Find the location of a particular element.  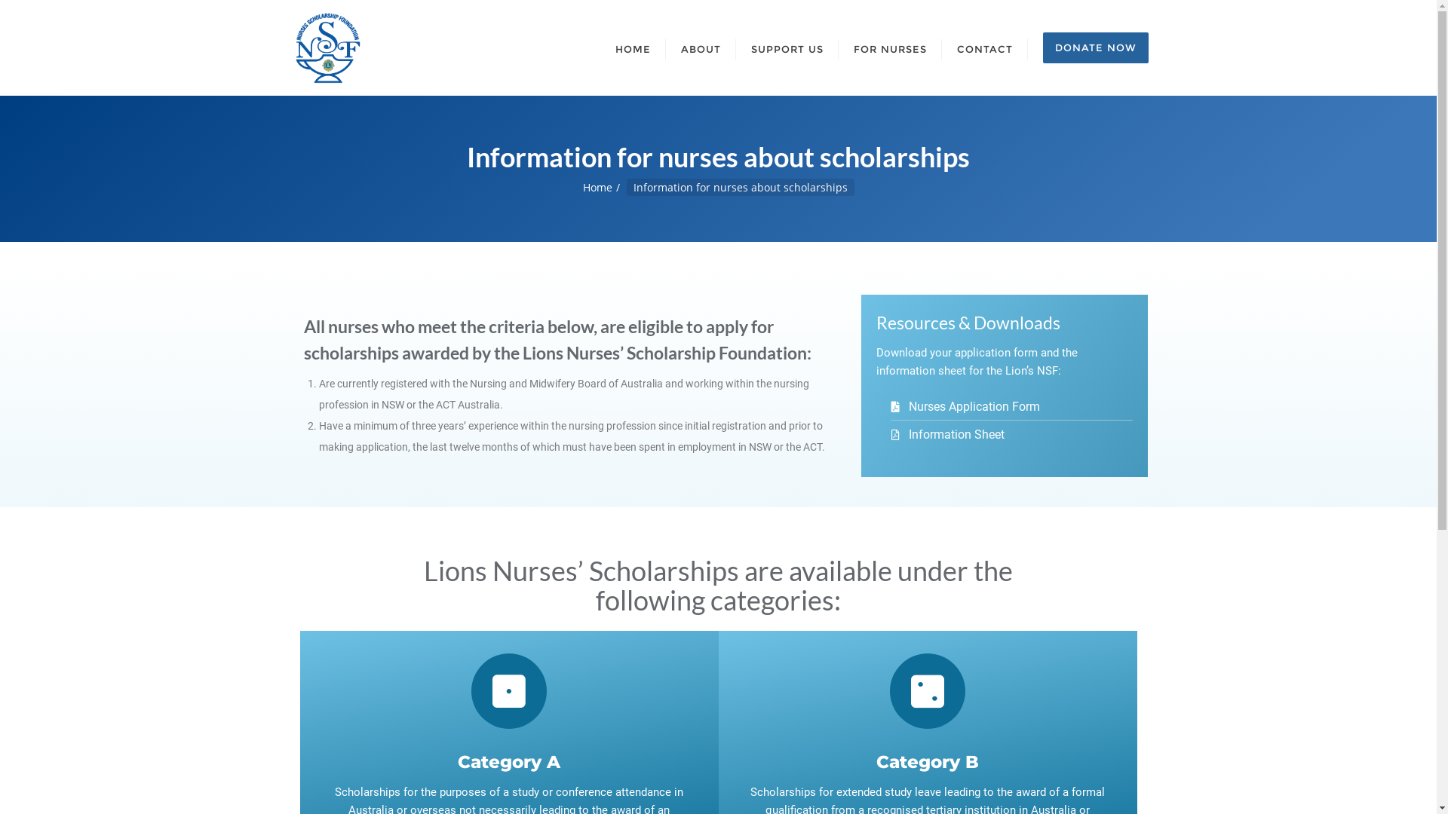

ABOUT is located at coordinates (700, 48).